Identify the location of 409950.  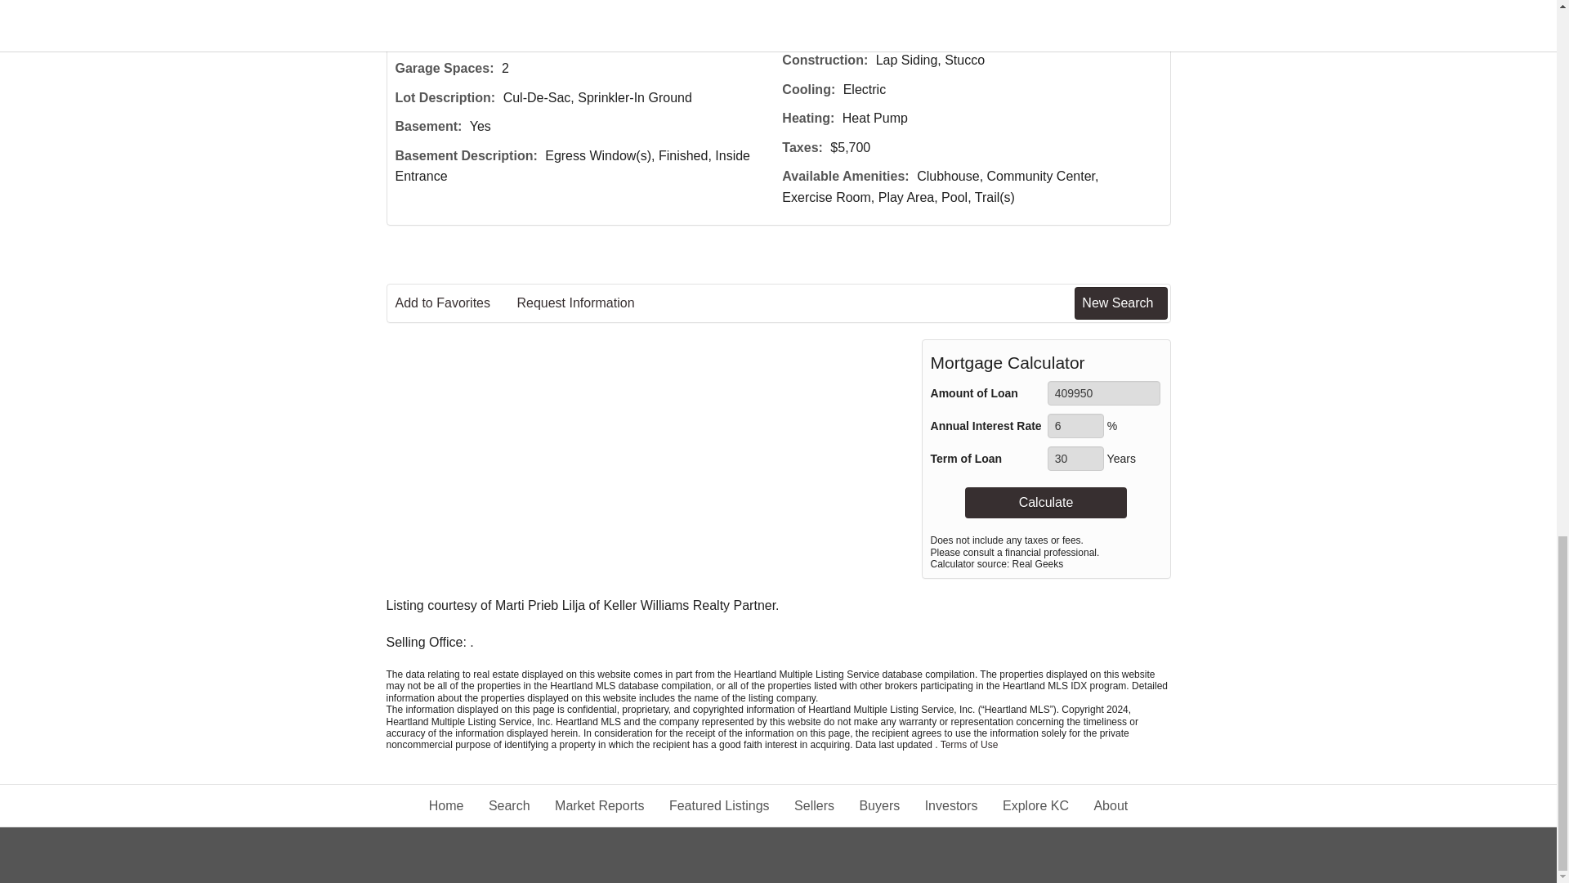
(1104, 392).